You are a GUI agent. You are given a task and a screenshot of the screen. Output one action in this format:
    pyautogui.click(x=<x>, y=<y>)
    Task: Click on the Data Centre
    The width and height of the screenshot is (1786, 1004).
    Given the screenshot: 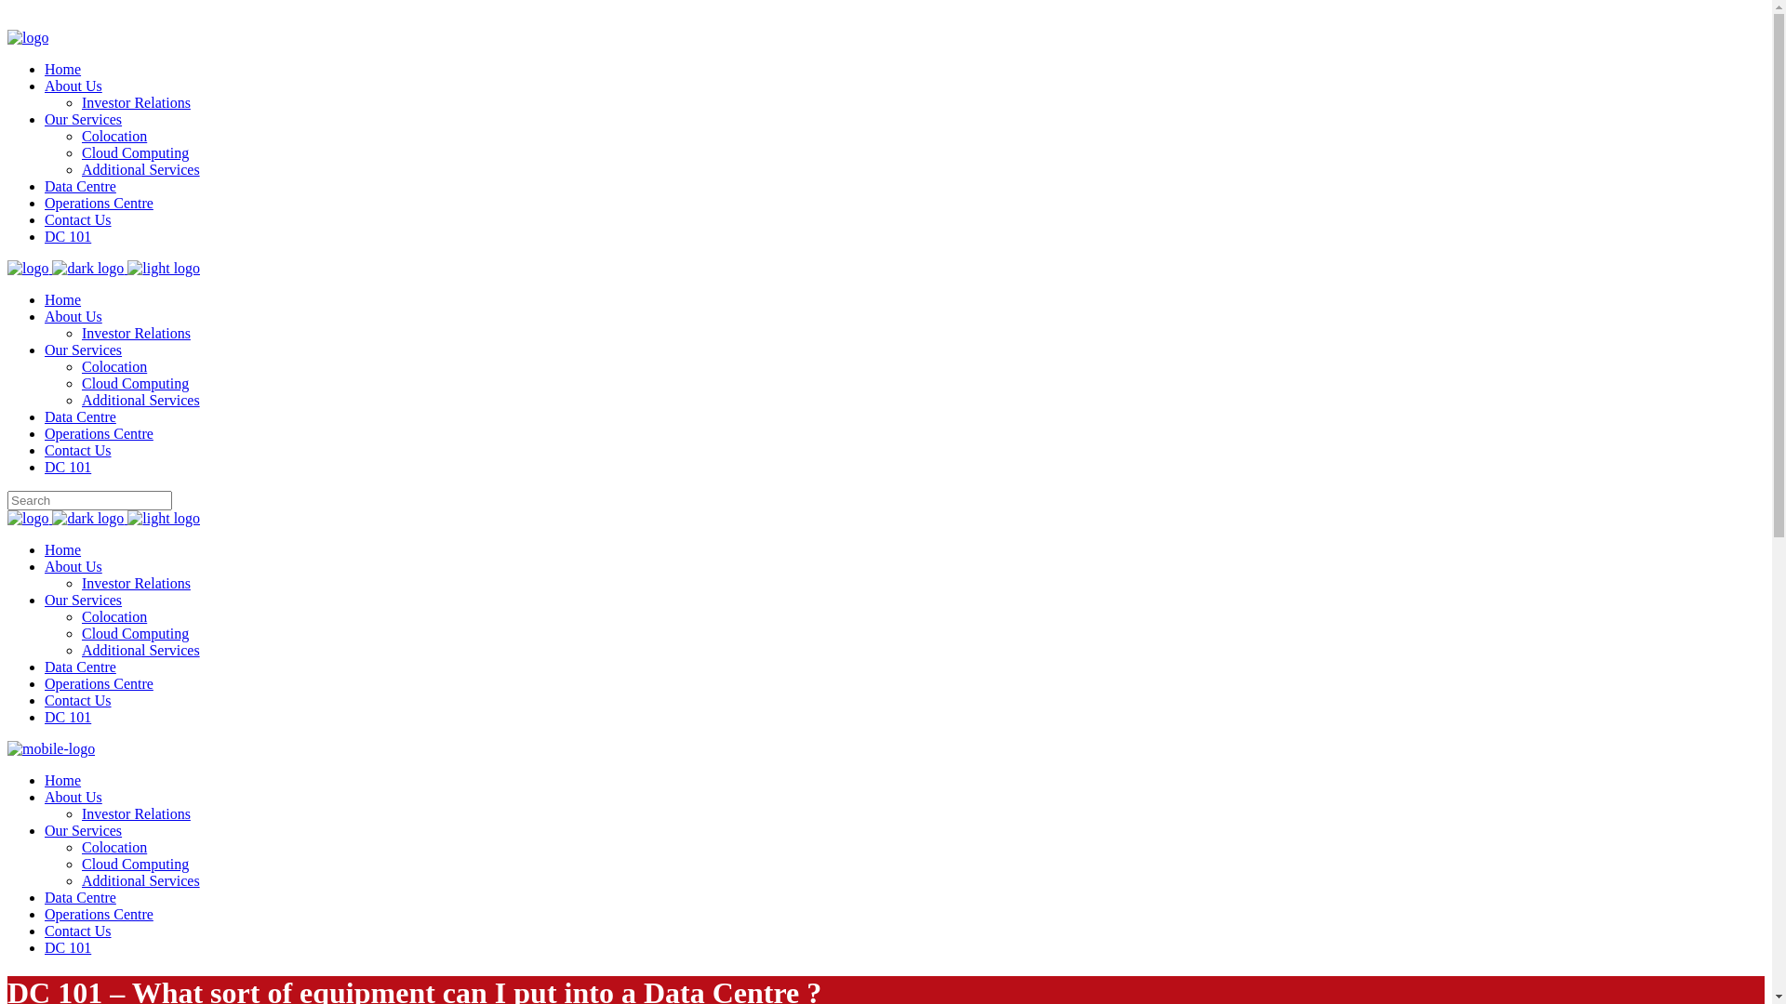 What is the action you would take?
    pyautogui.click(x=80, y=898)
    